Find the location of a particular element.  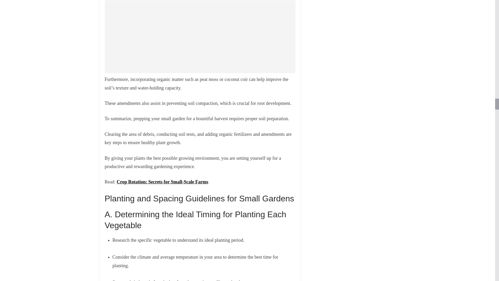

Crop Rotation: Secrets for Small-Scale Farms is located at coordinates (162, 182).